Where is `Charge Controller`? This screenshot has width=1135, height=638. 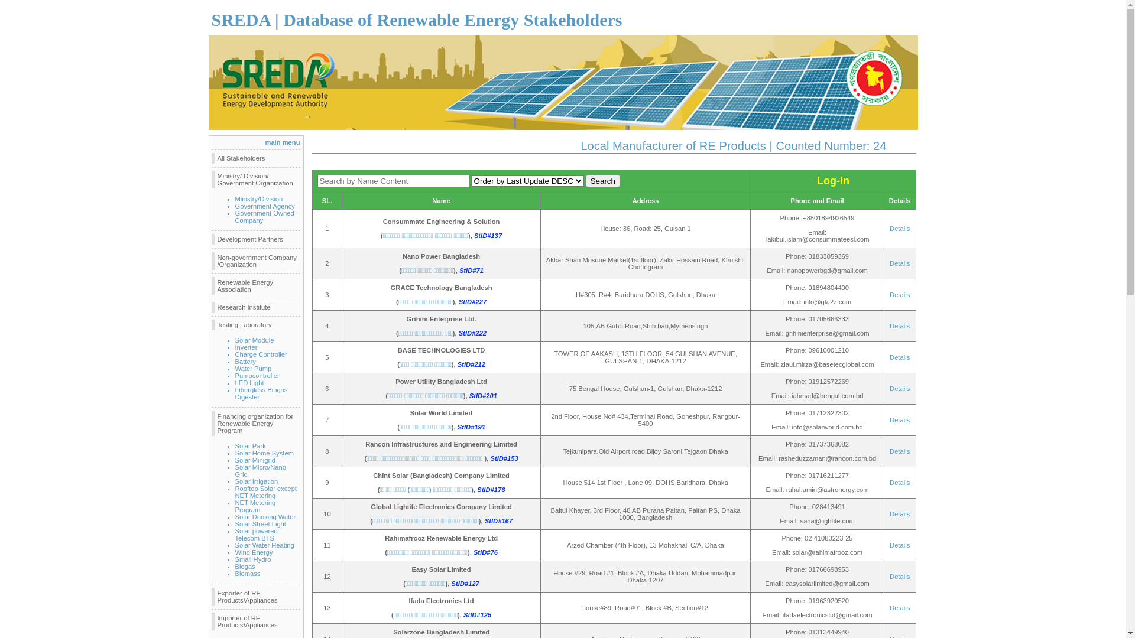
Charge Controller is located at coordinates (261, 354).